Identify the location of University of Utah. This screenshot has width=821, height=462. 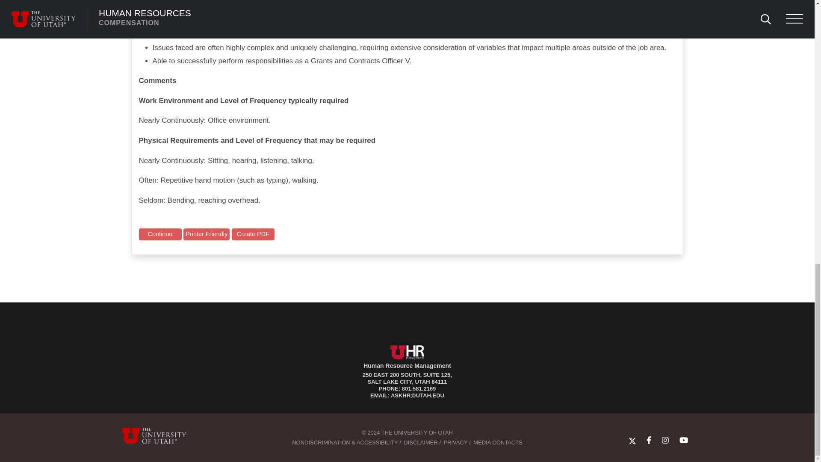
(160, 435).